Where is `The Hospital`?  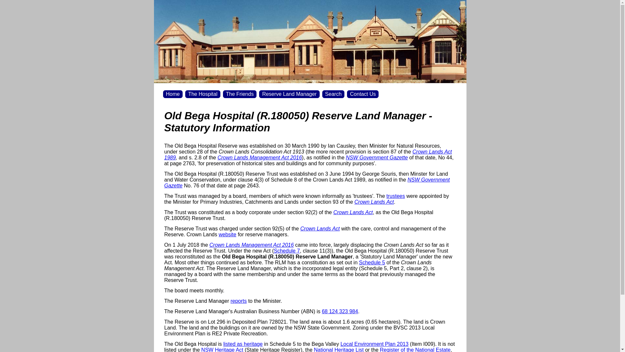 The Hospital is located at coordinates (203, 94).